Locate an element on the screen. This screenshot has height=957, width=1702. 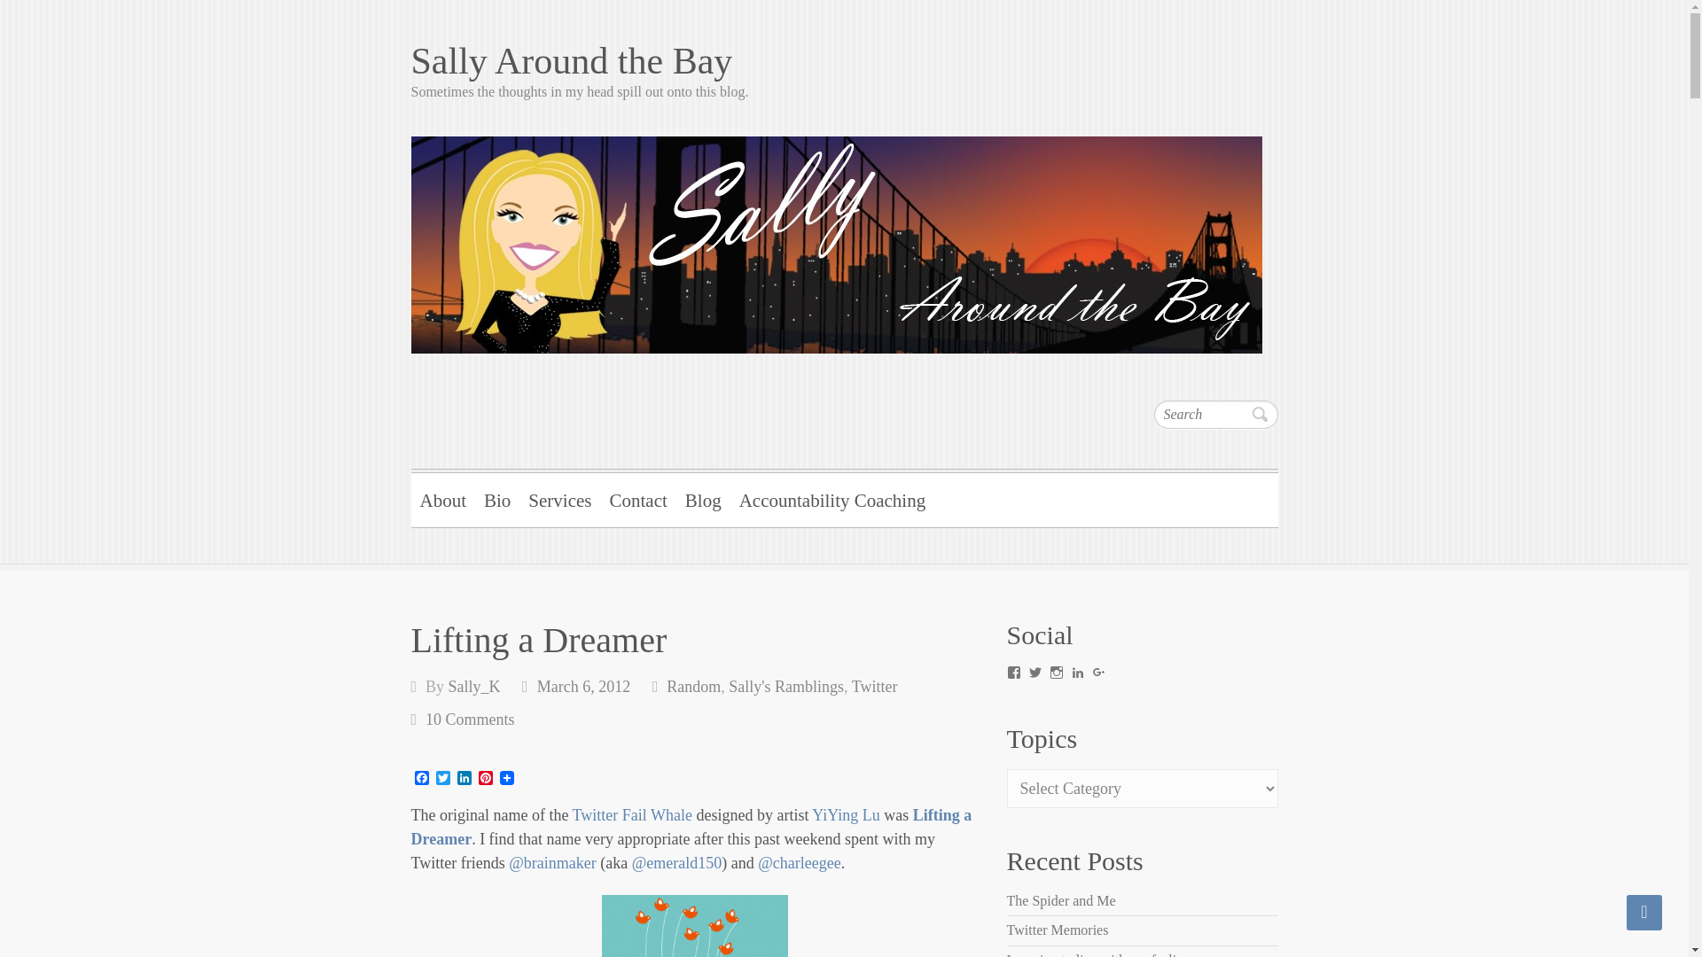
10 Comments is located at coordinates (470, 720).